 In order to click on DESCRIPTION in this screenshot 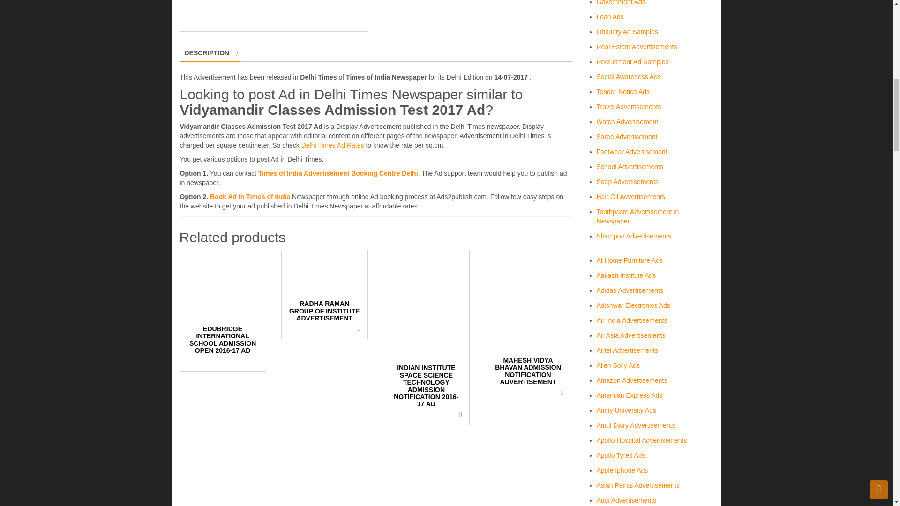, I will do `click(207, 53)`.